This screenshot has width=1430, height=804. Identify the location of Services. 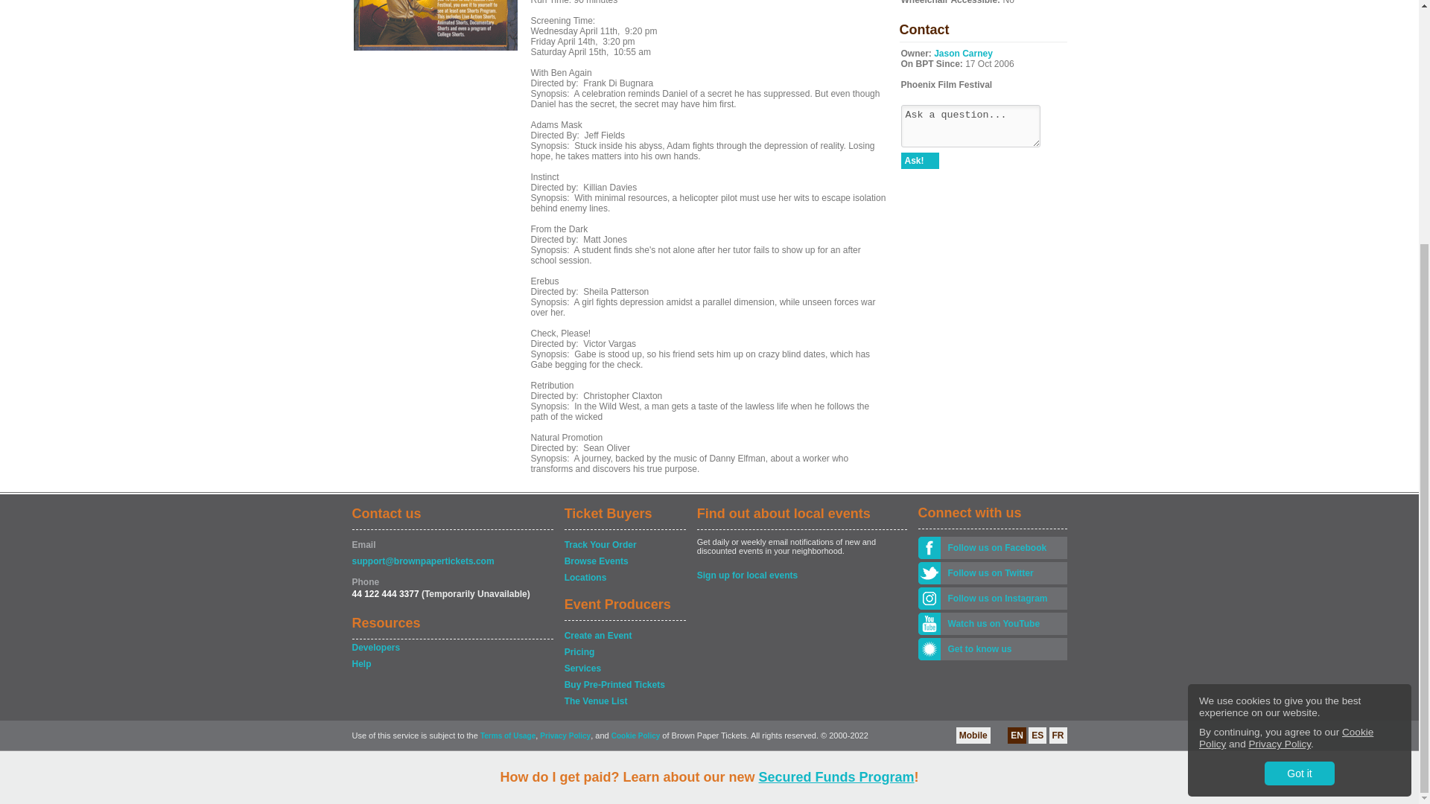
(624, 669).